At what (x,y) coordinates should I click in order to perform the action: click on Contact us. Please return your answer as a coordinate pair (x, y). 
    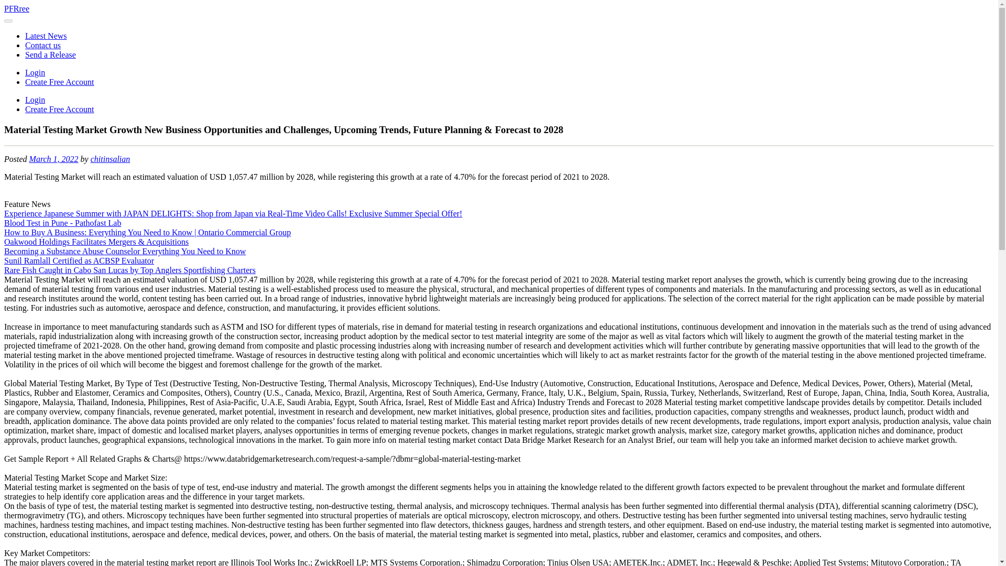
    Looking at the image, I should click on (43, 45).